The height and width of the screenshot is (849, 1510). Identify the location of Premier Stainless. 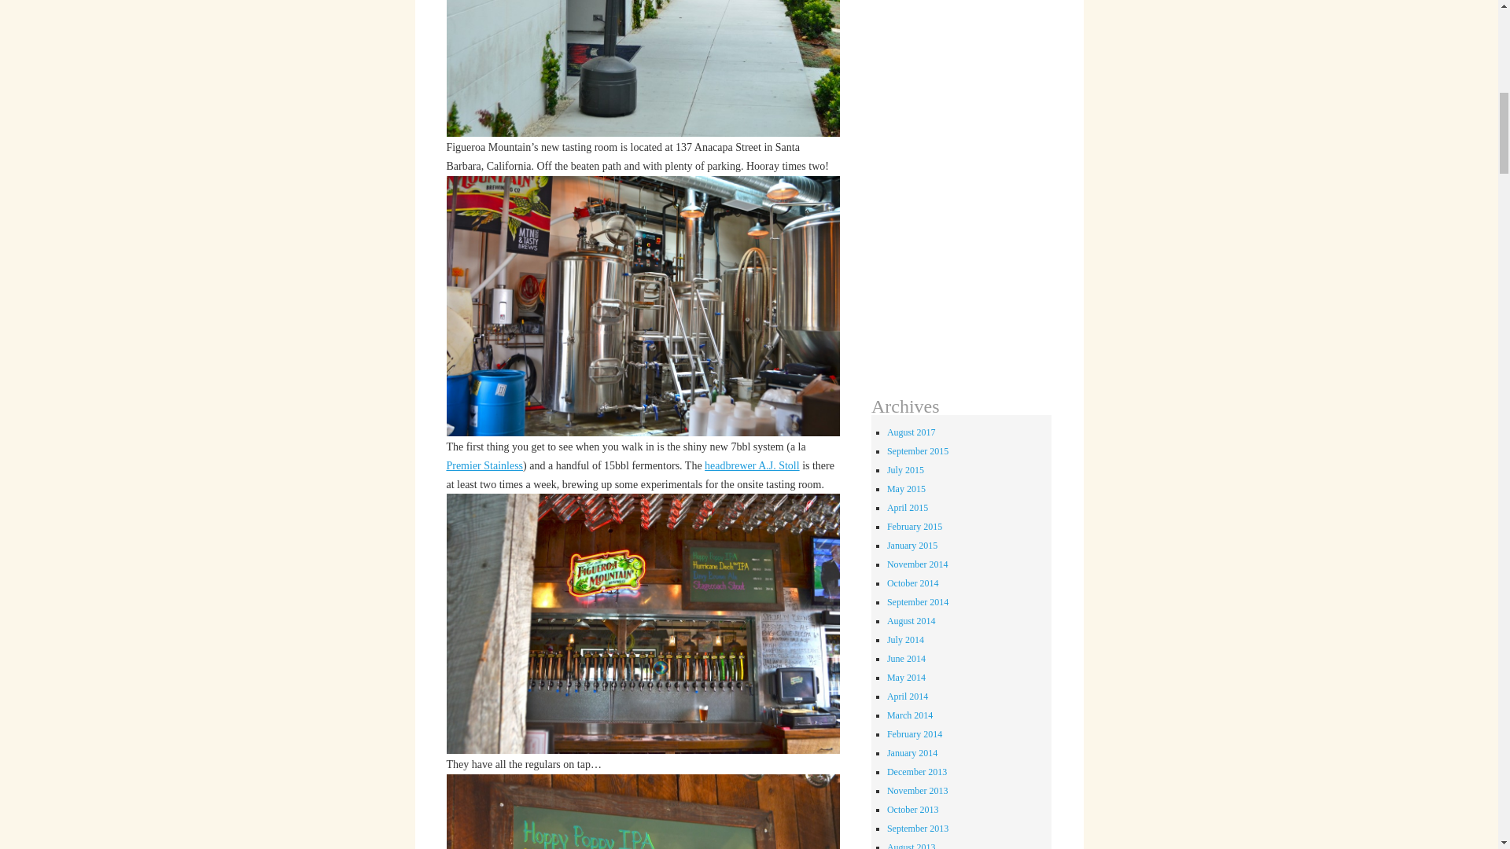
(484, 465).